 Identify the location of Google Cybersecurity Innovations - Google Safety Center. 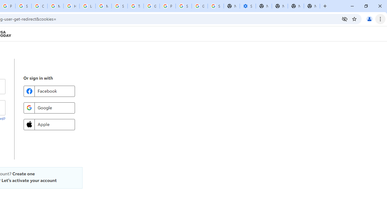
(200, 6).